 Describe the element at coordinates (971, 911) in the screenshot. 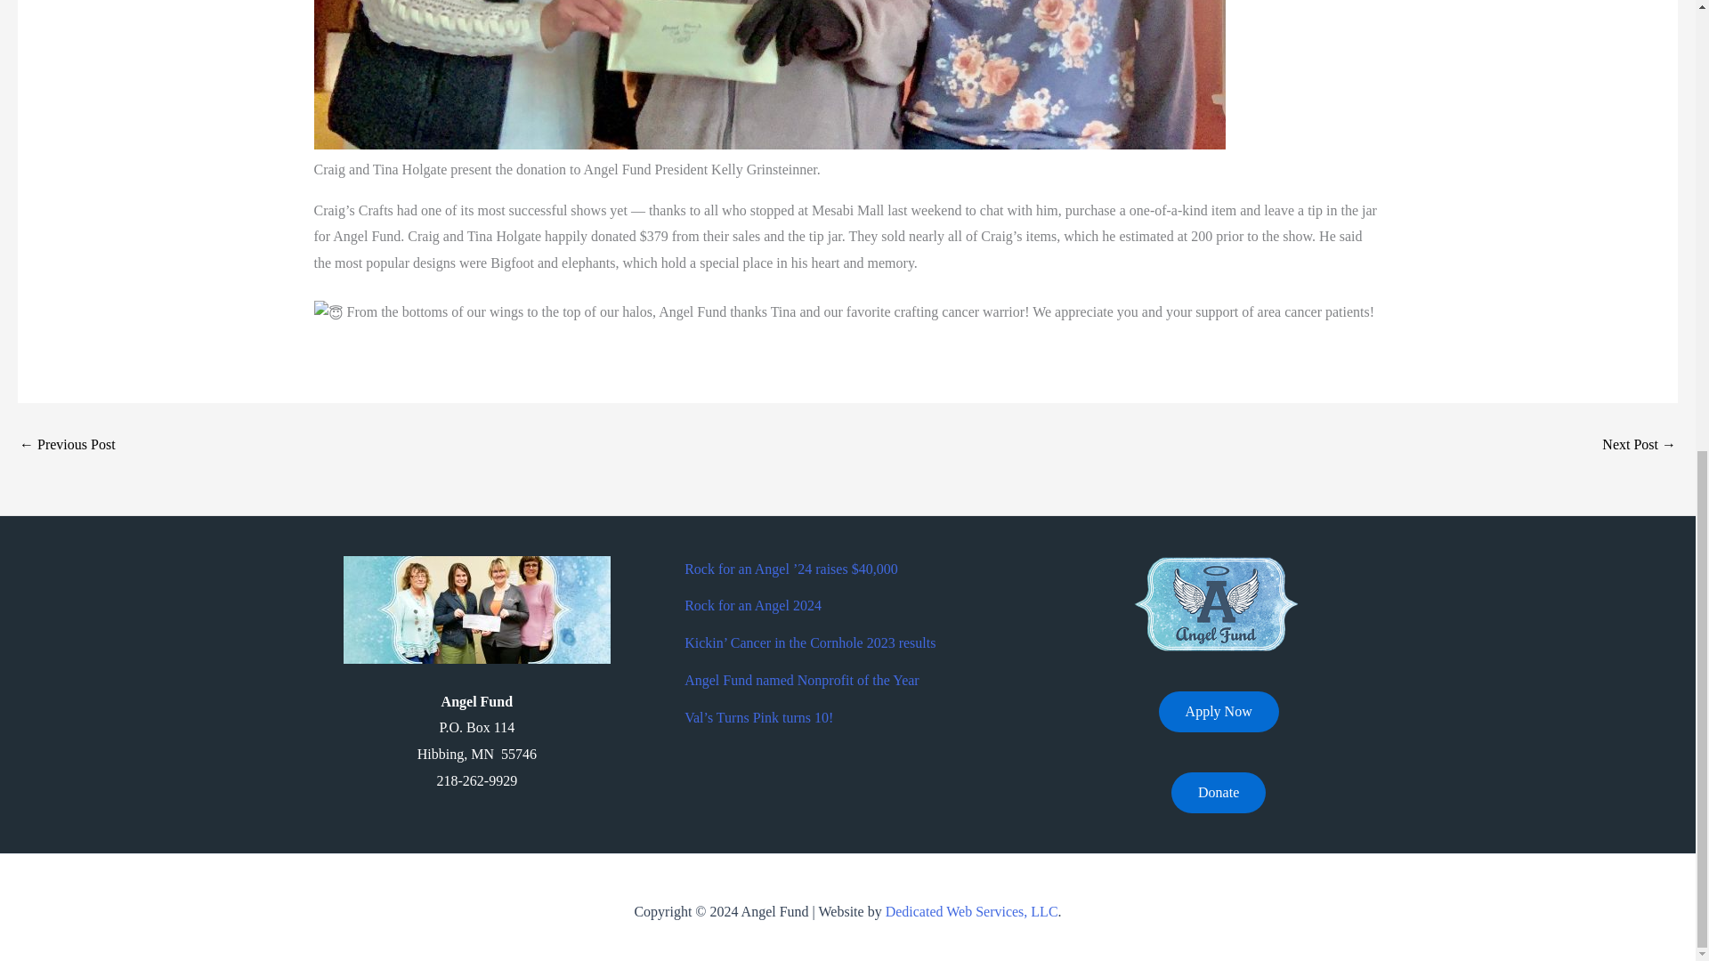

I see `Dedicated Web Services, LLC` at that location.